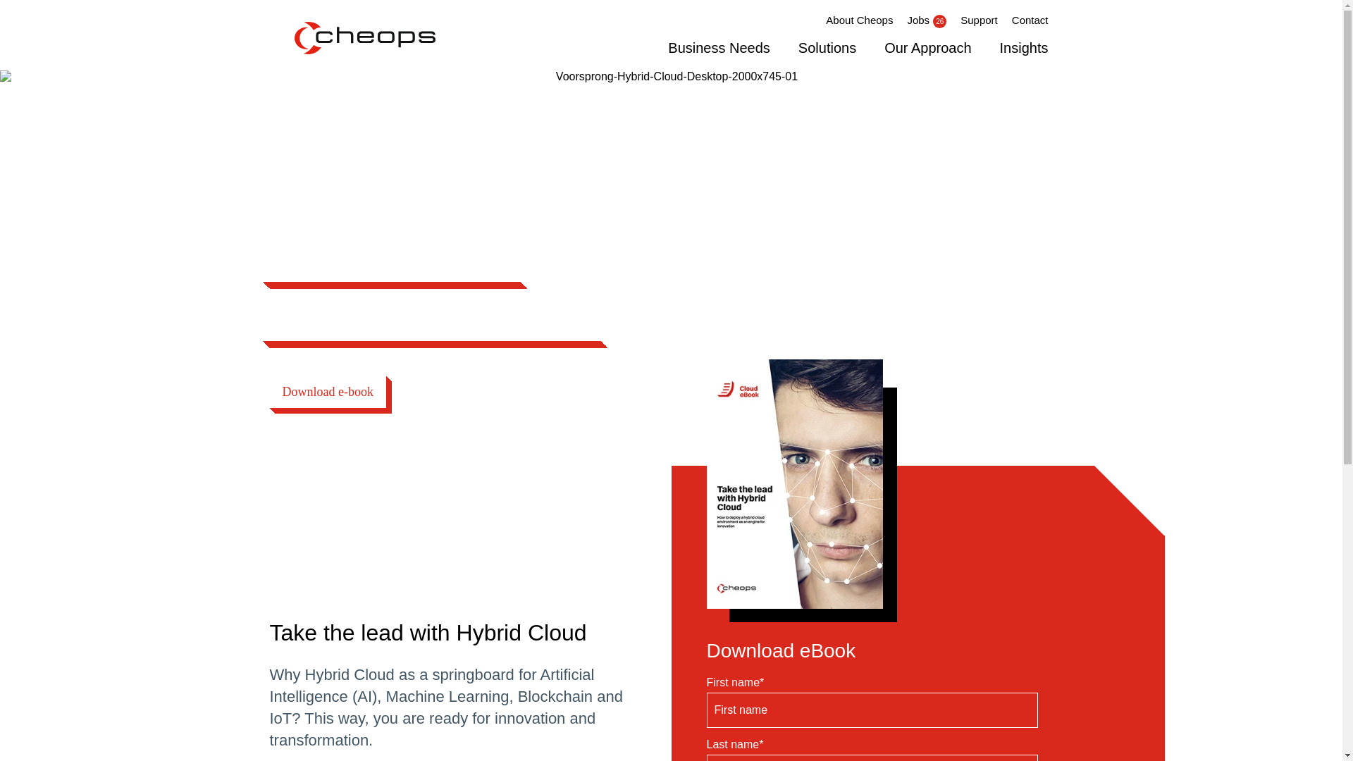 The height and width of the screenshot is (761, 1353). What do you see at coordinates (980, 20) in the screenshot?
I see `Support` at bounding box center [980, 20].